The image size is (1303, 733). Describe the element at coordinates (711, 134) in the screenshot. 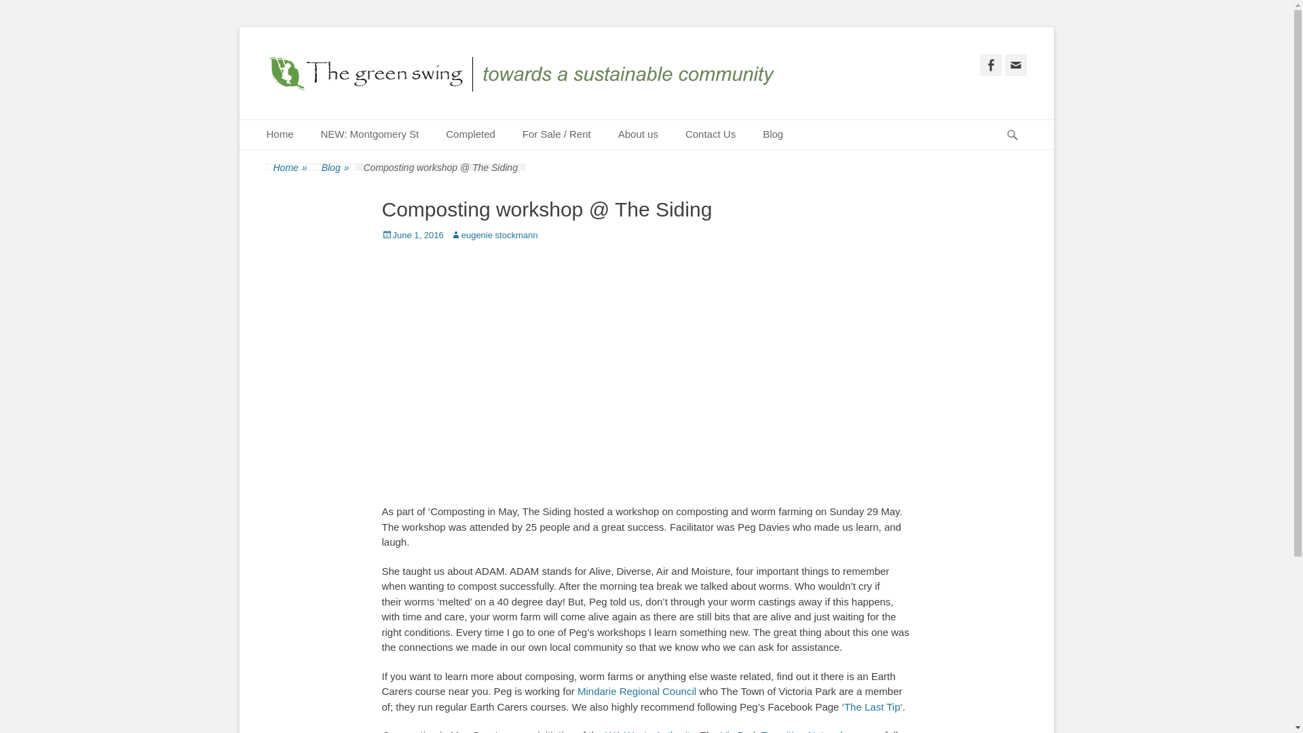

I see `Contact Us` at that location.